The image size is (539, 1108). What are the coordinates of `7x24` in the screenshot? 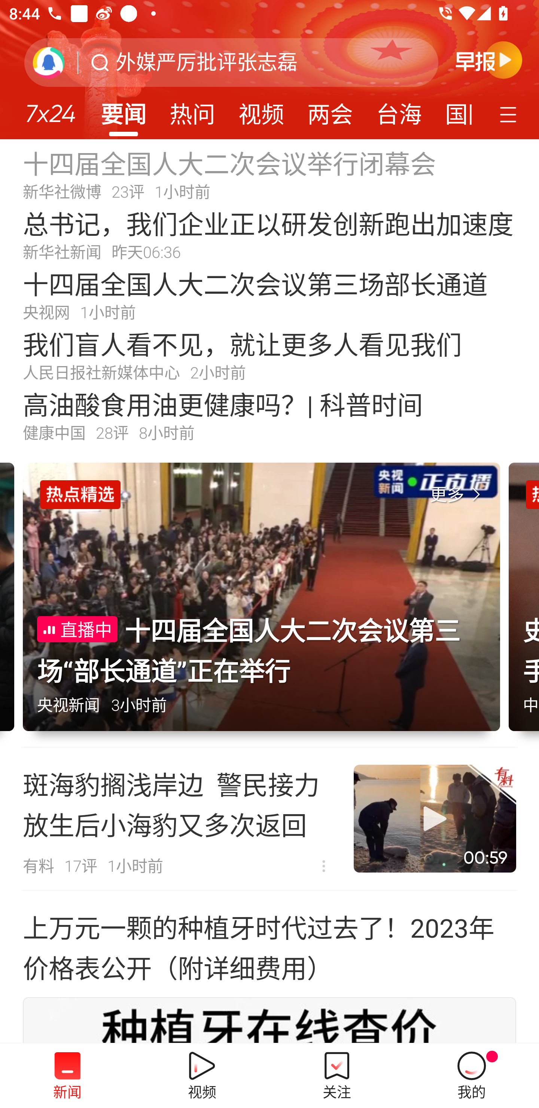 It's located at (50, 109).